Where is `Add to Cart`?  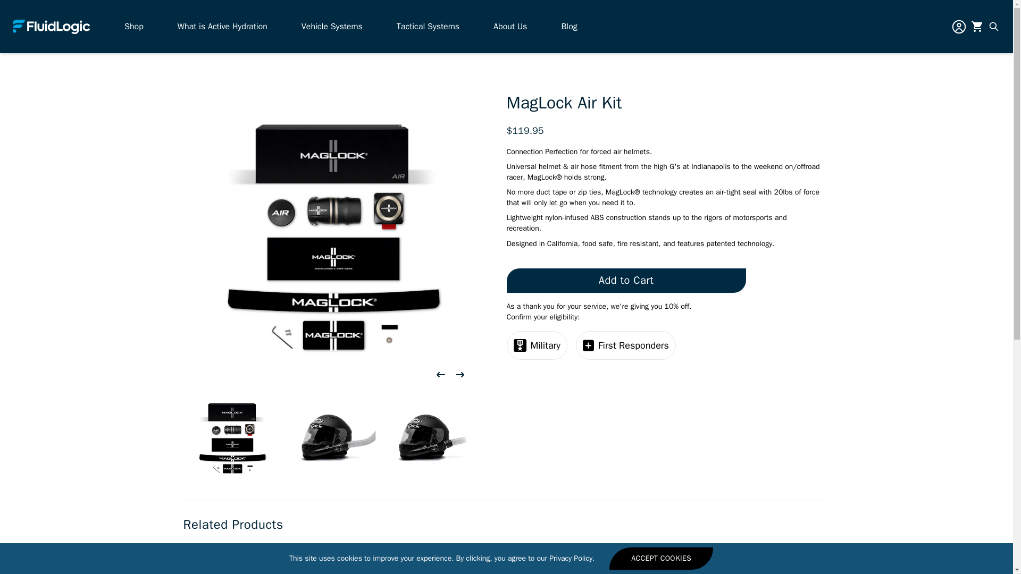 Add to Cart is located at coordinates (625, 281).